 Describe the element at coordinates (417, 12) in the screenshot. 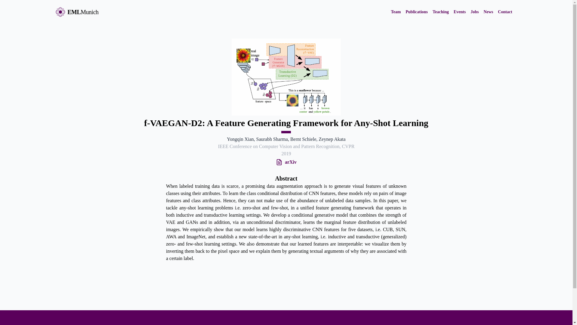

I see `Publications` at that location.